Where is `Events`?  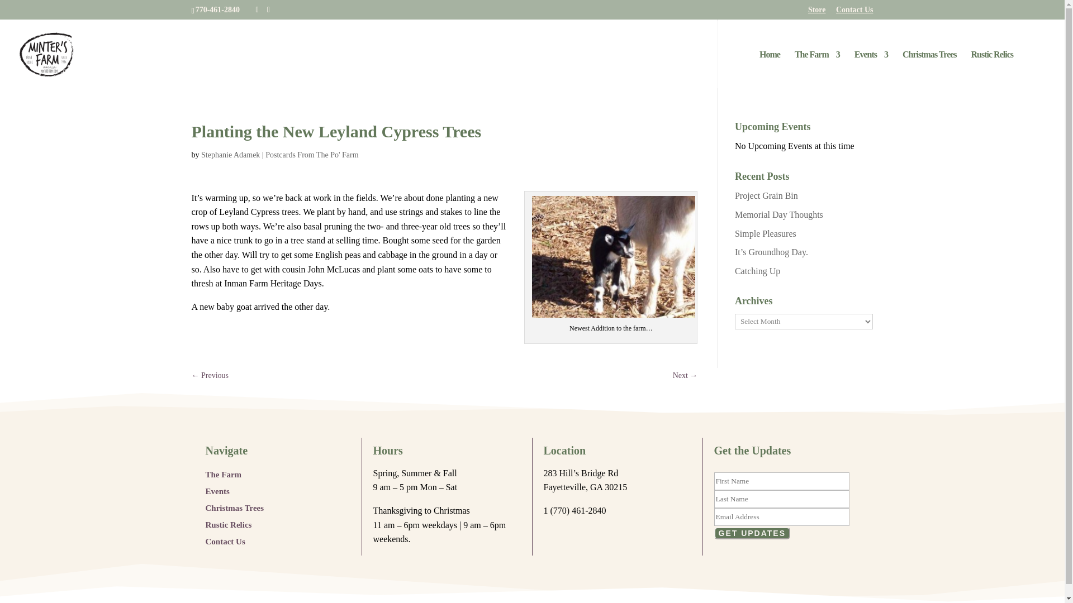
Events is located at coordinates (871, 69).